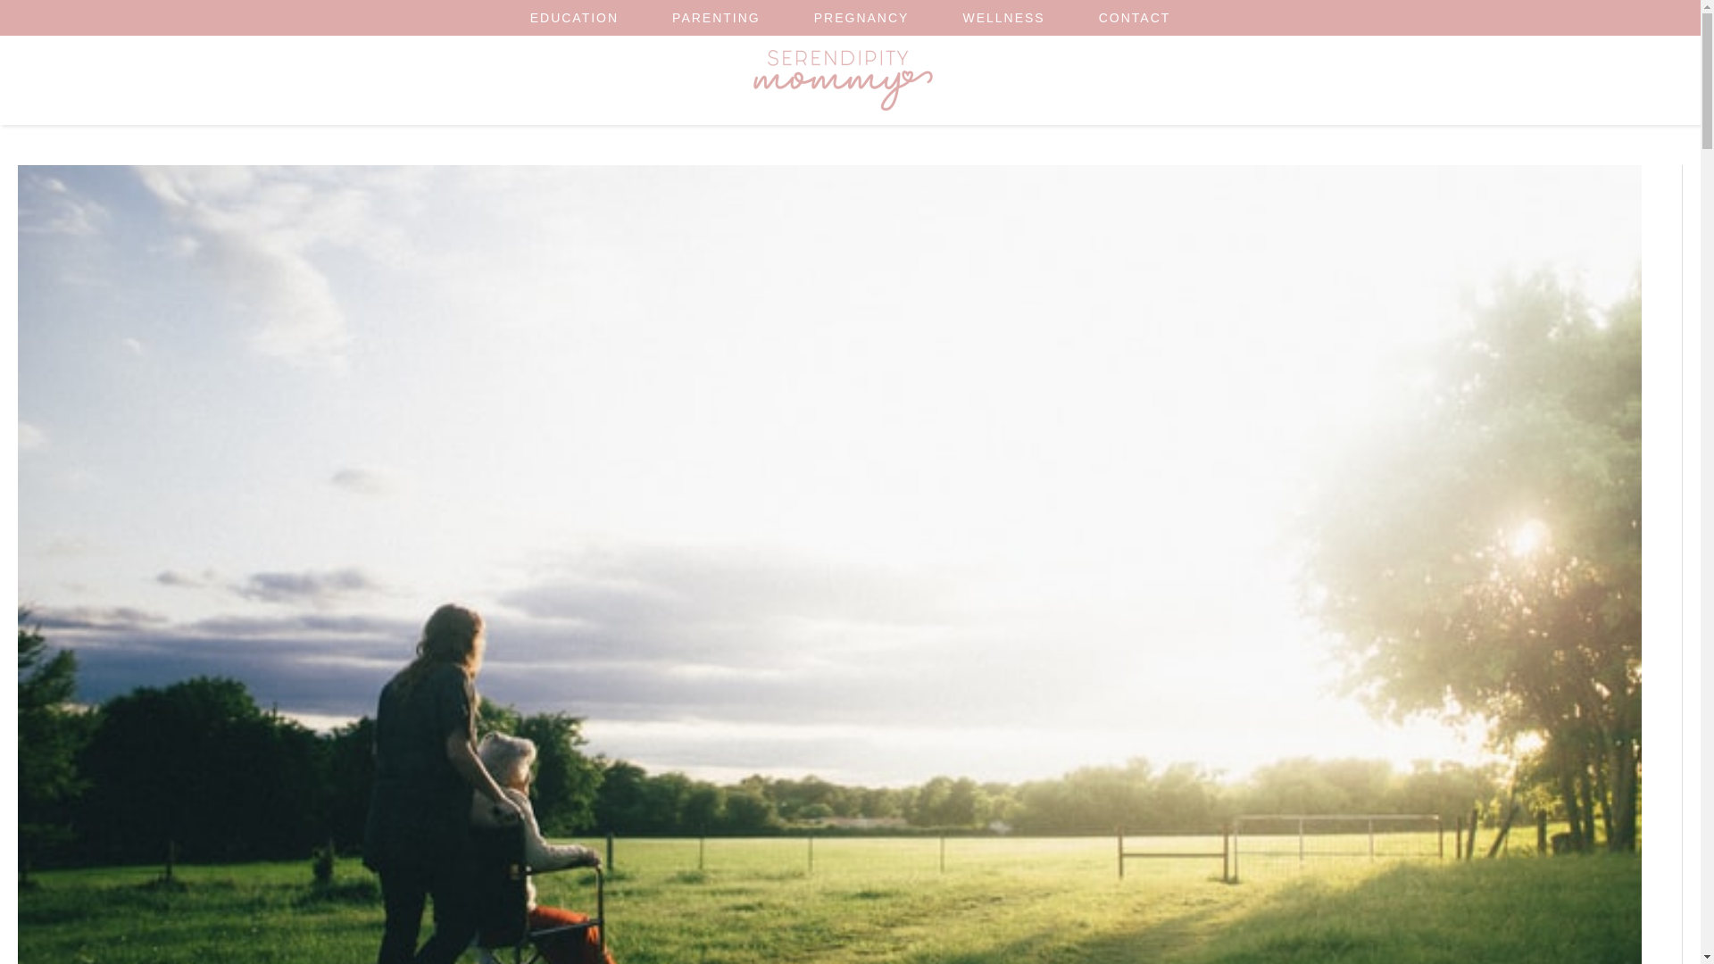 Image resolution: width=1714 pixels, height=964 pixels. I want to click on PARENTING, so click(716, 18).